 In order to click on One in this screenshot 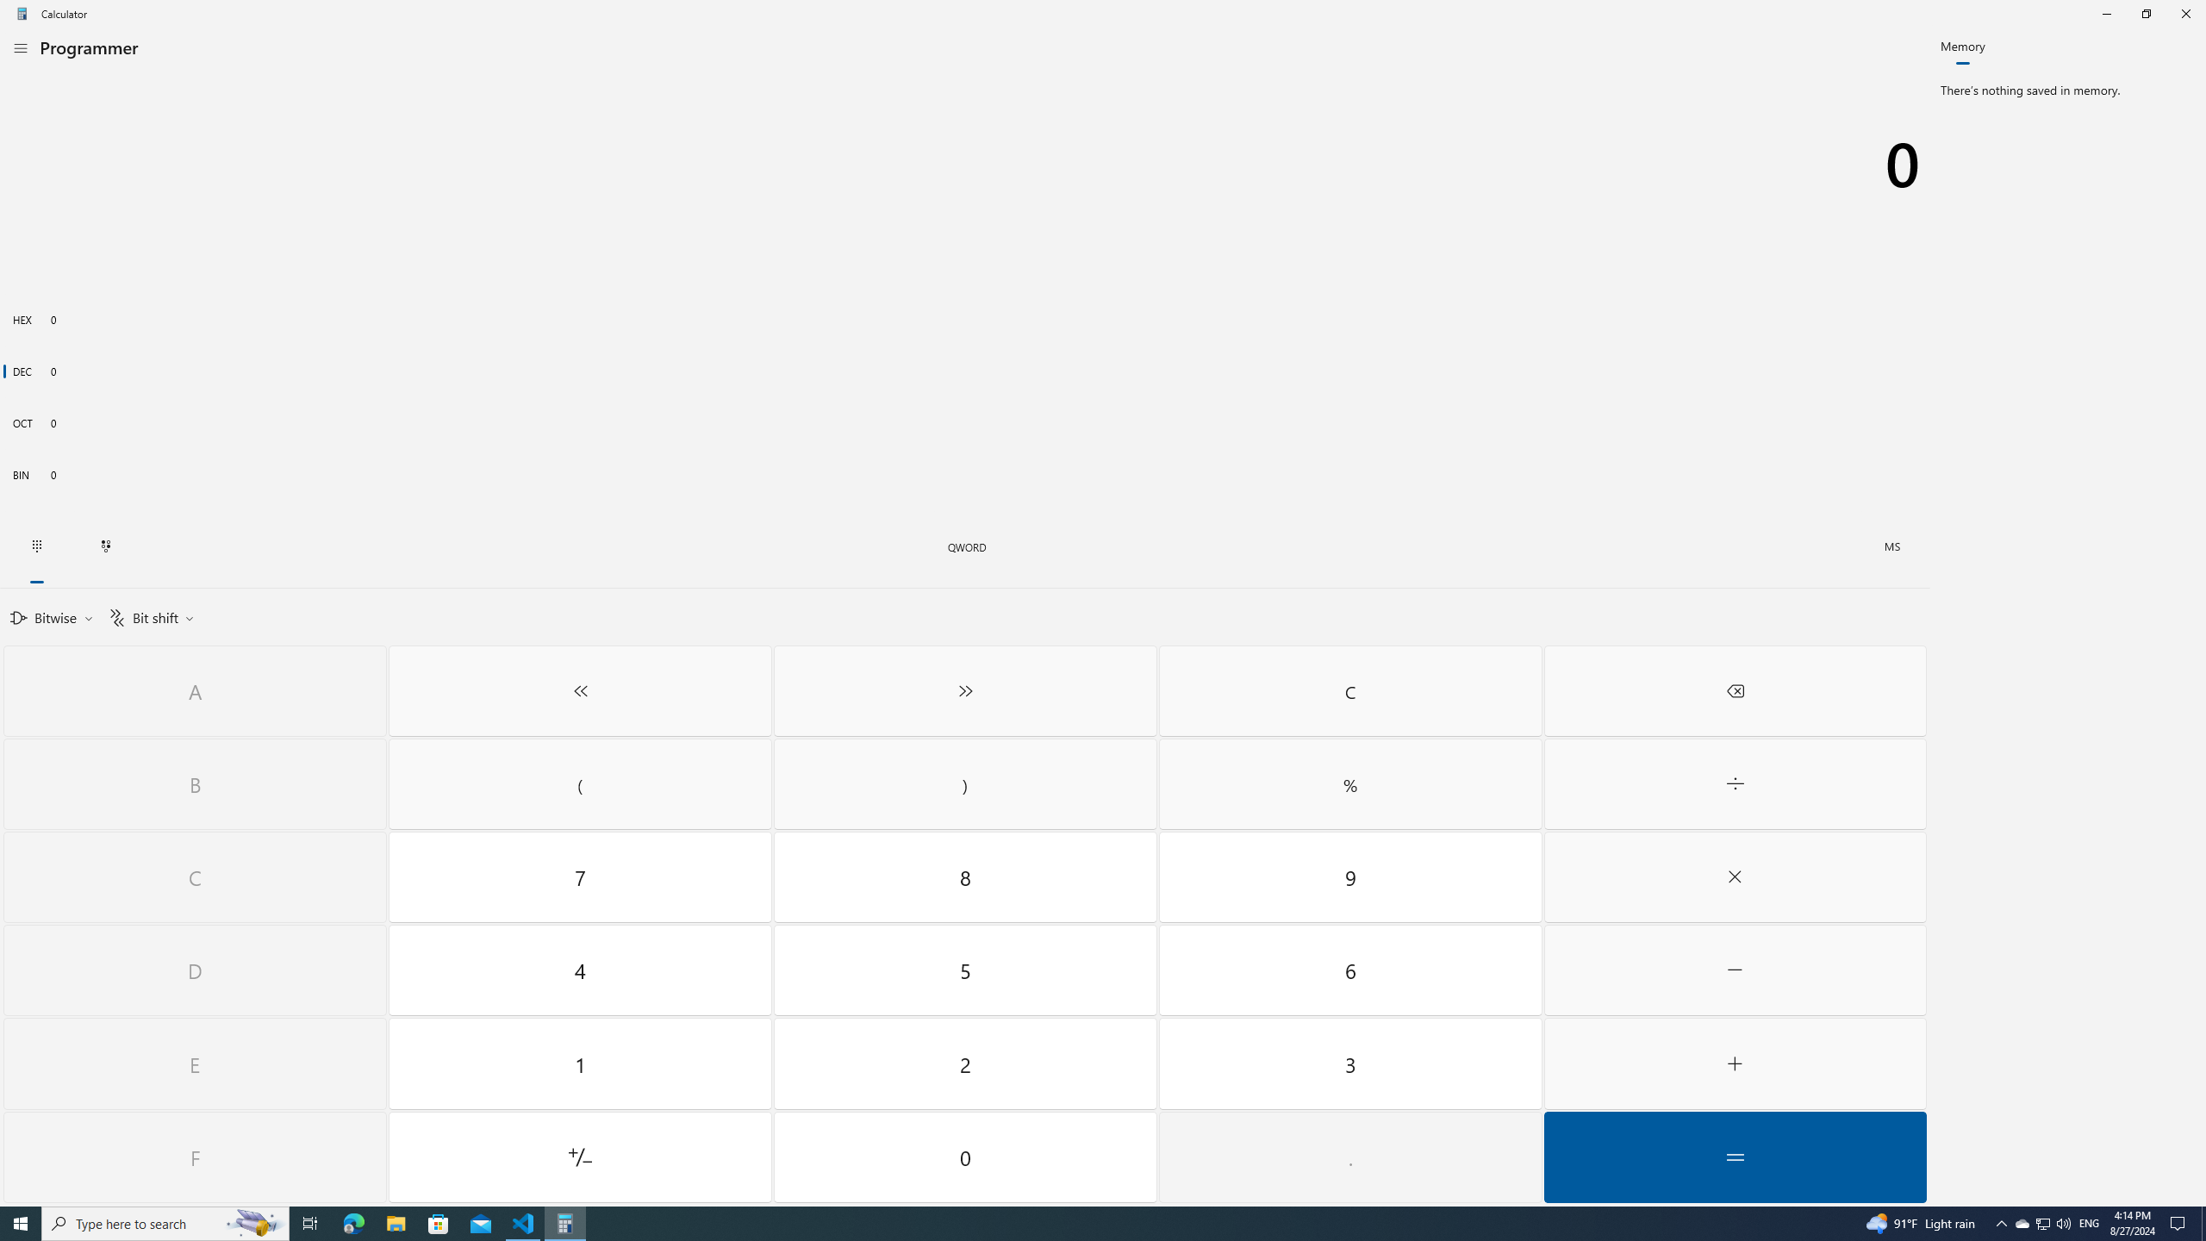, I will do `click(580, 1063)`.